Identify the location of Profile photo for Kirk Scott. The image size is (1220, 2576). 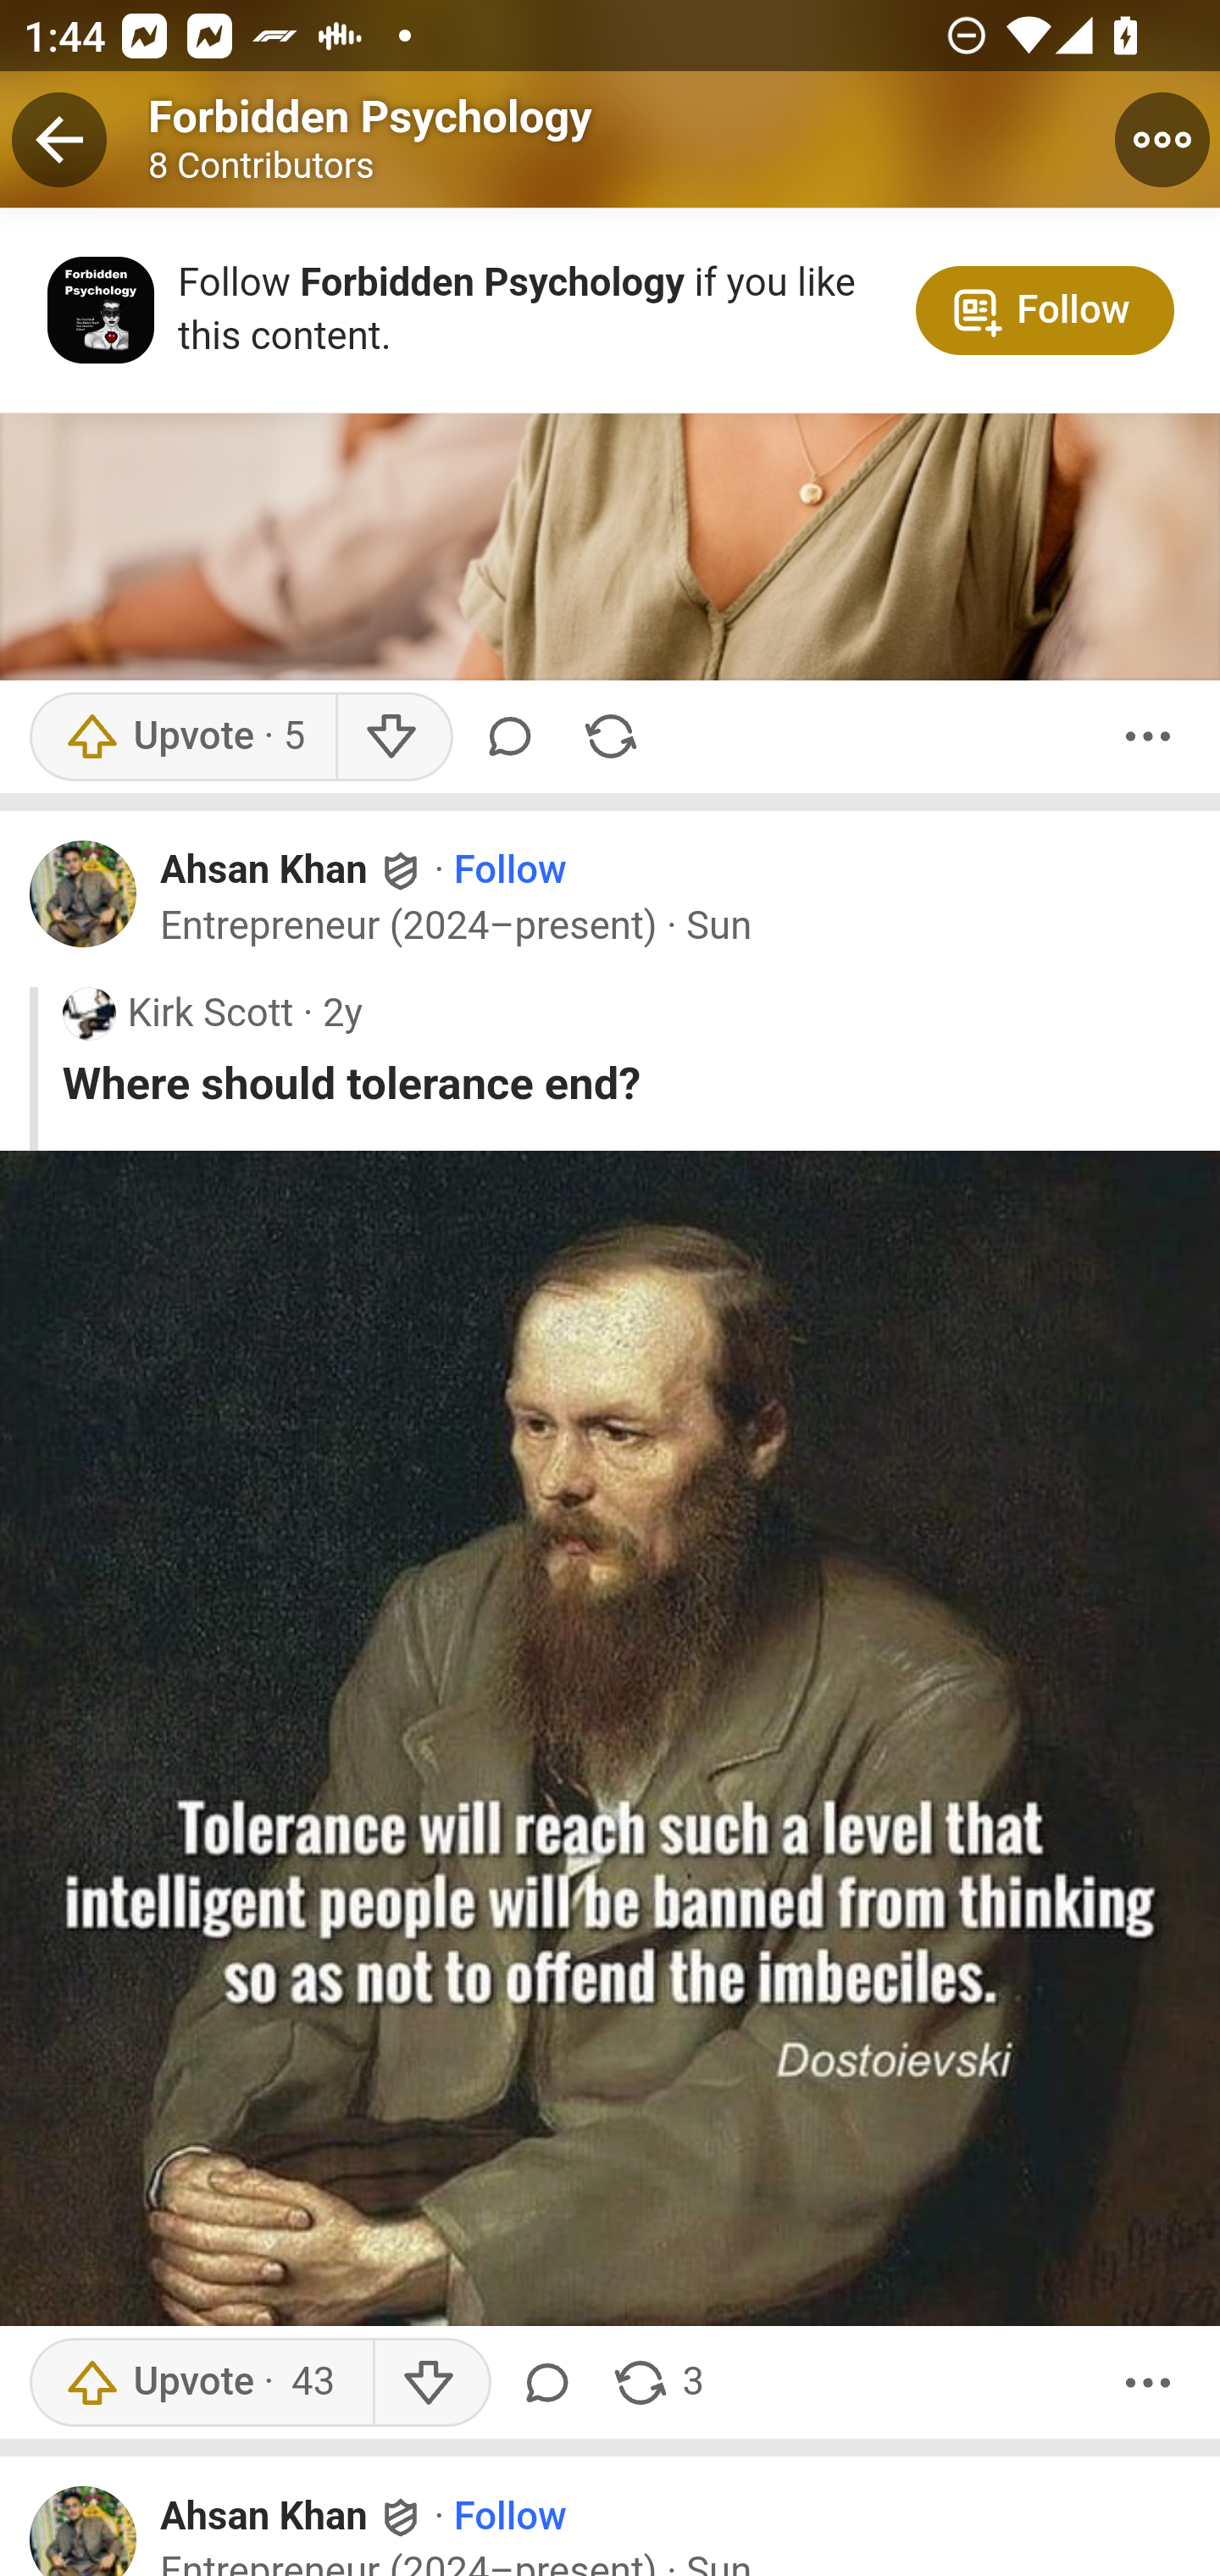
(88, 1015).